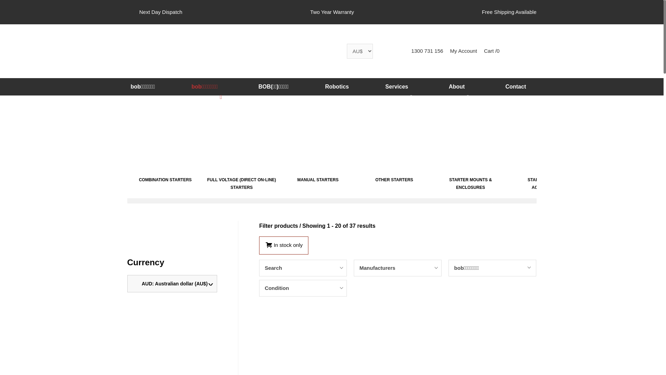 The image size is (666, 375). Describe the element at coordinates (516, 87) in the screenshot. I see `Contact` at that location.